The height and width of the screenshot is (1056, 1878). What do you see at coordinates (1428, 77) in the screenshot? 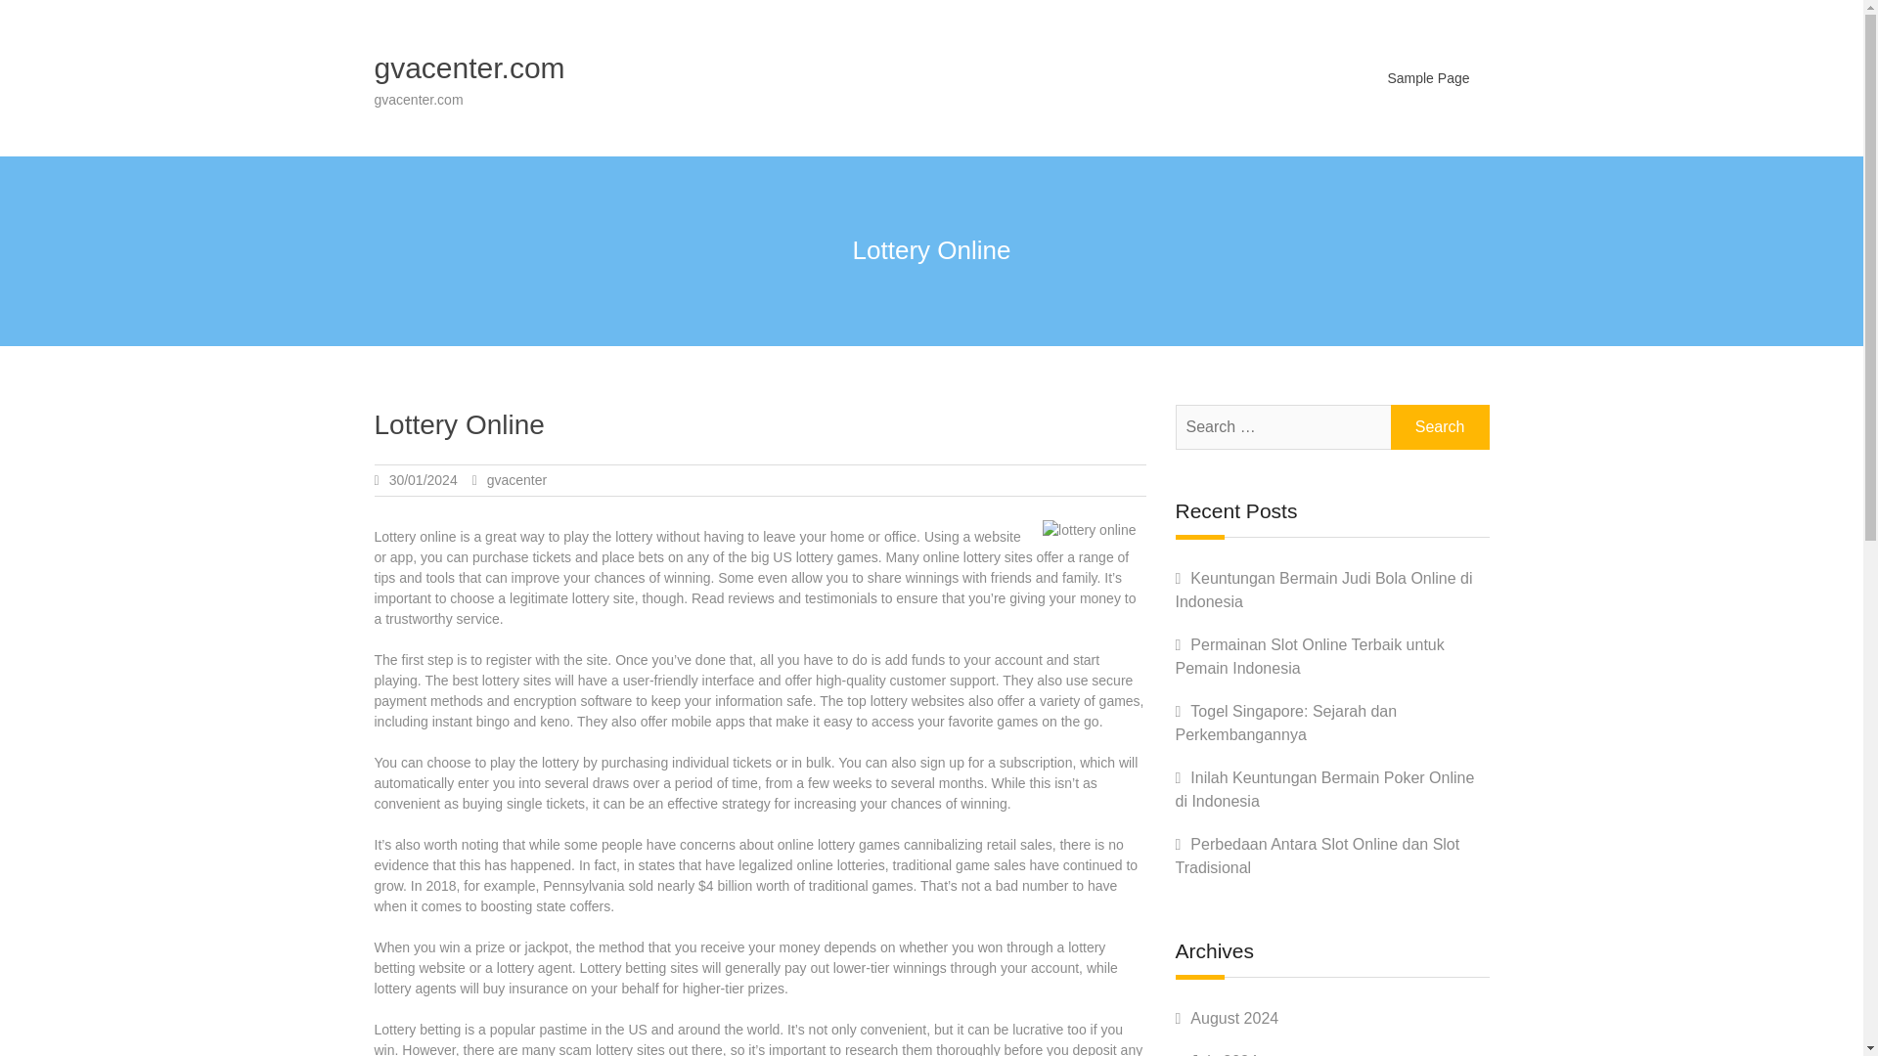
I see `Sample Page` at bounding box center [1428, 77].